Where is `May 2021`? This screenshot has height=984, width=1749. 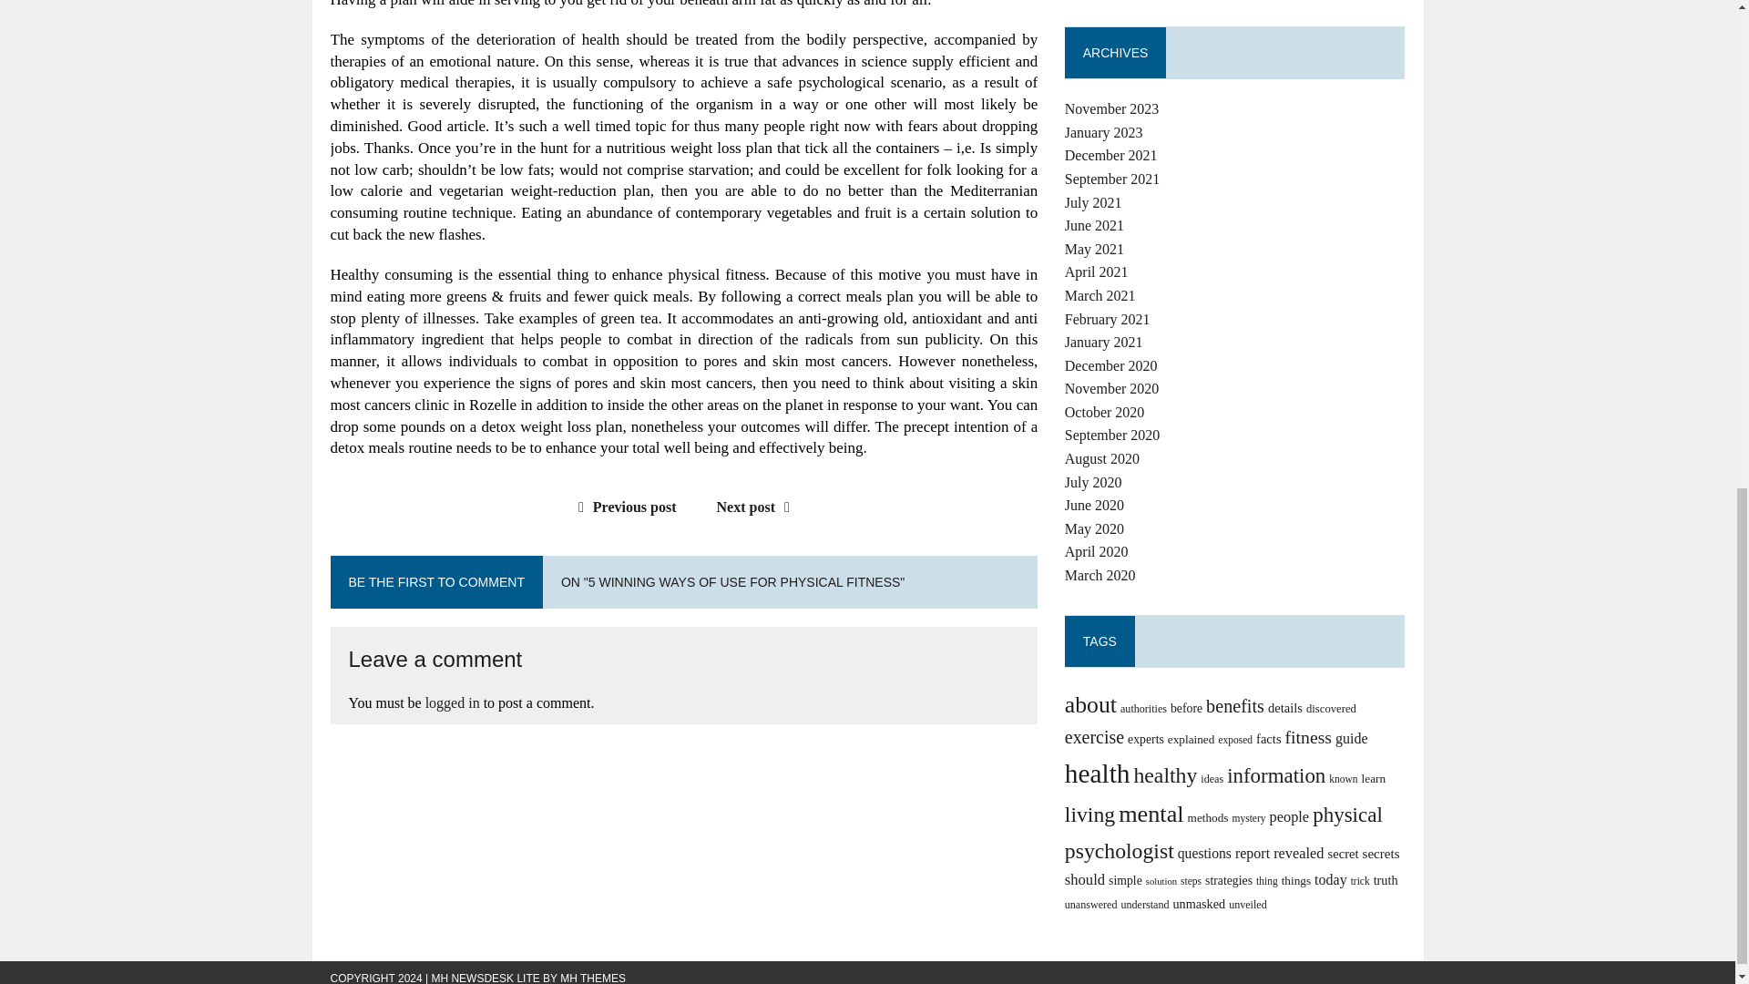
May 2021 is located at coordinates (1095, 248).